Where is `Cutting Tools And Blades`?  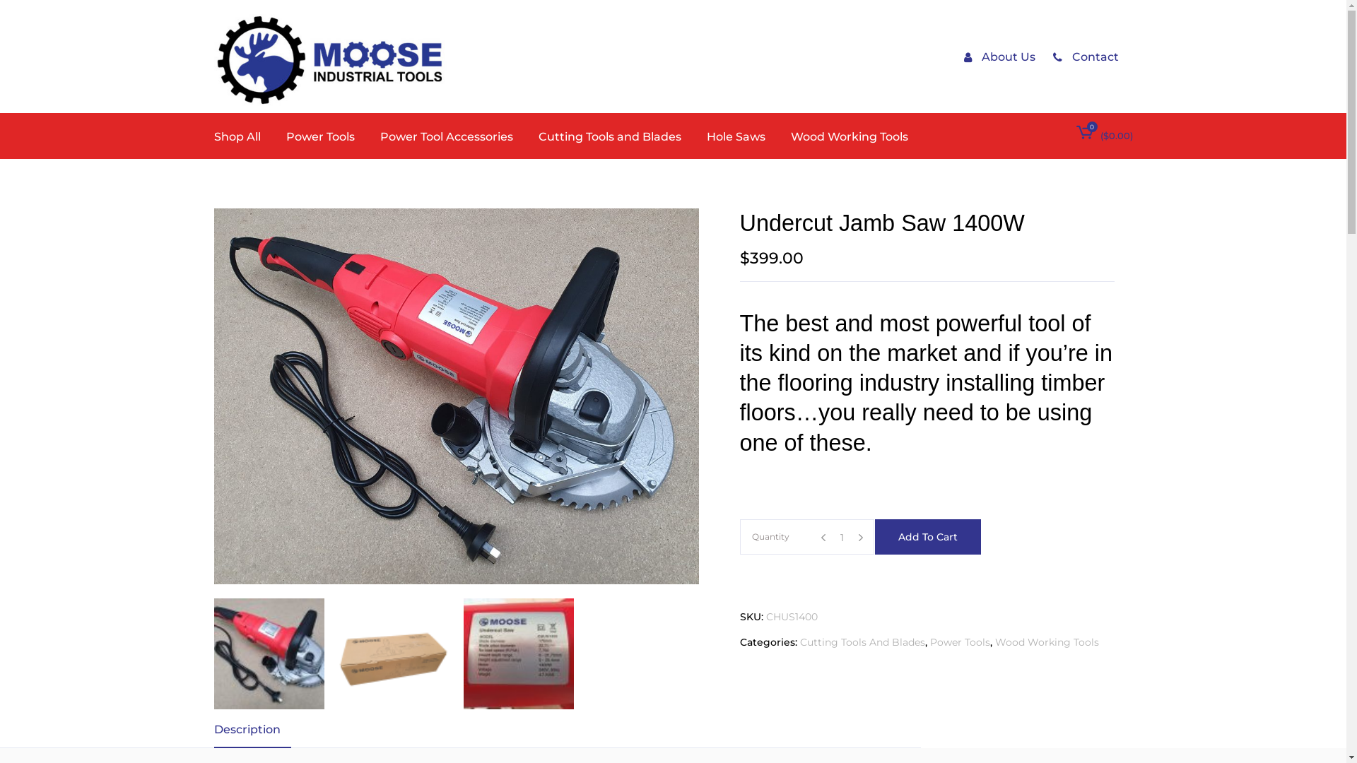 Cutting Tools And Blades is located at coordinates (862, 642).